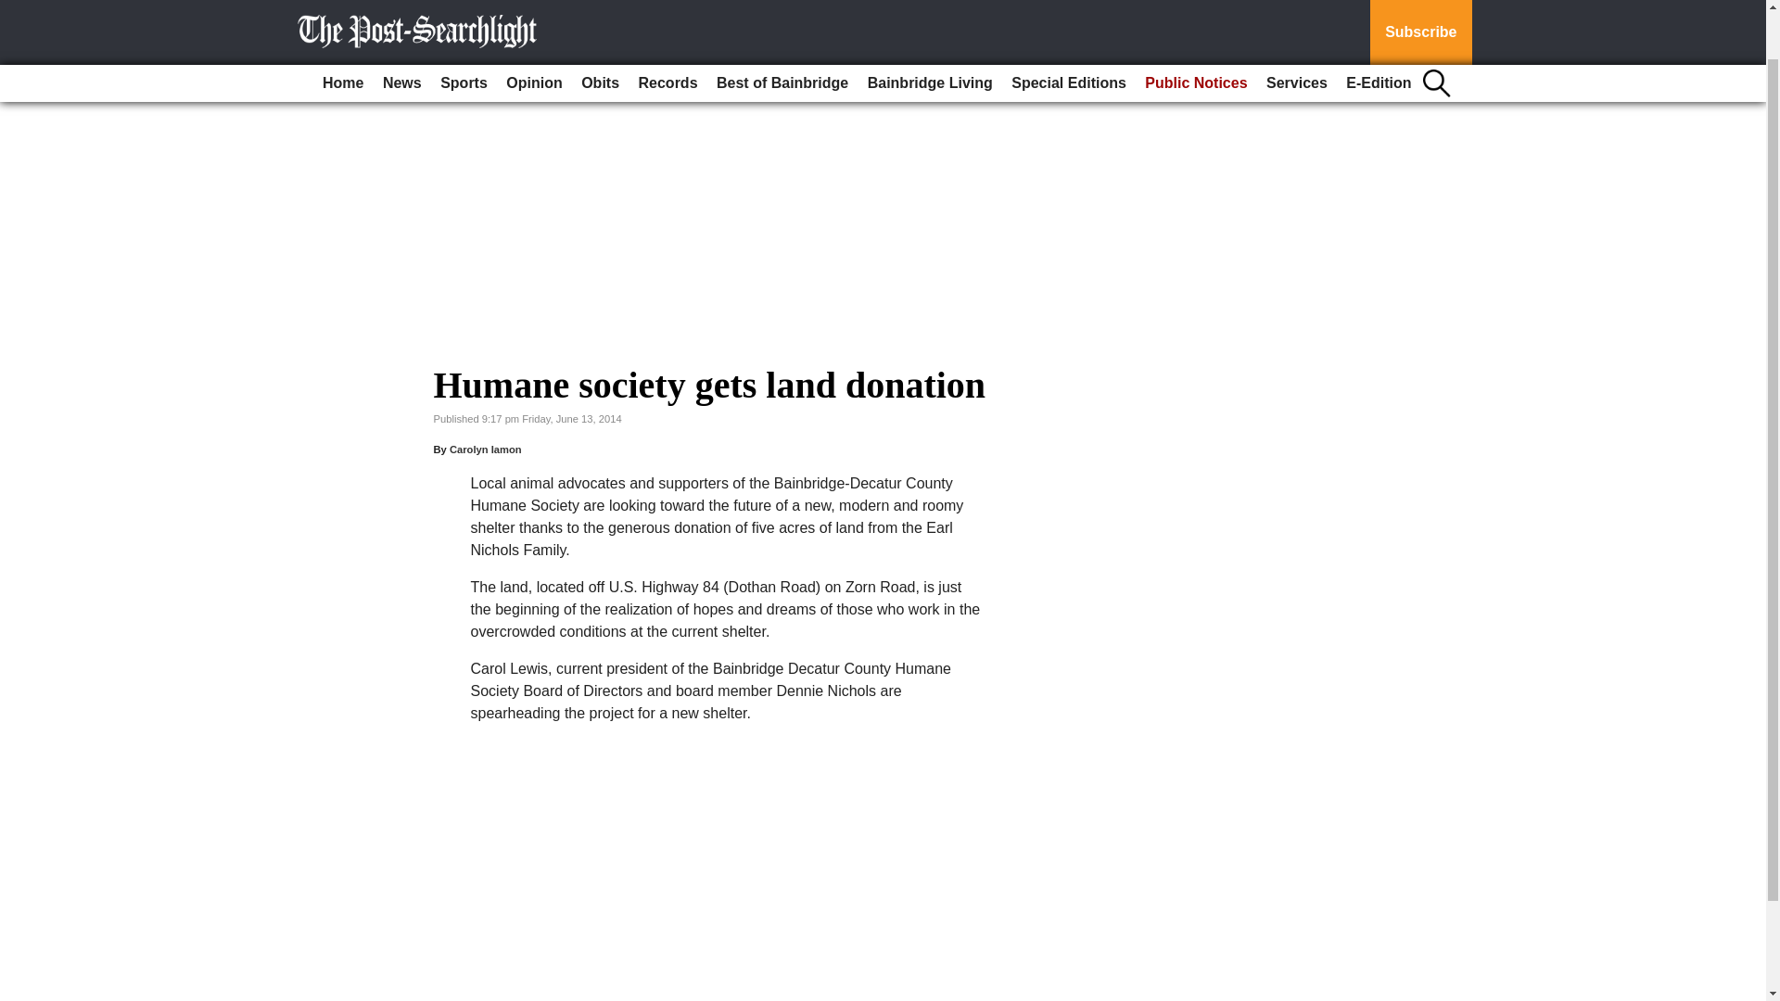 This screenshot has height=1001, width=1780. What do you see at coordinates (782, 28) in the screenshot?
I see `Best of Bainbridge` at bounding box center [782, 28].